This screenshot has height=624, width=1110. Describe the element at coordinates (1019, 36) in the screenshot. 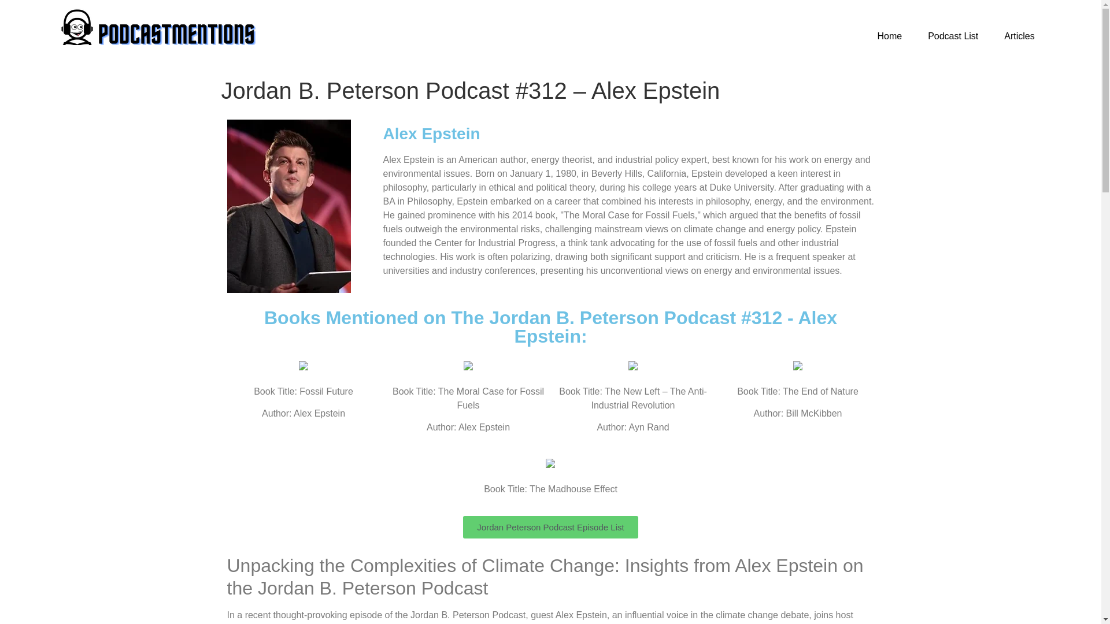

I see `Articles` at that location.